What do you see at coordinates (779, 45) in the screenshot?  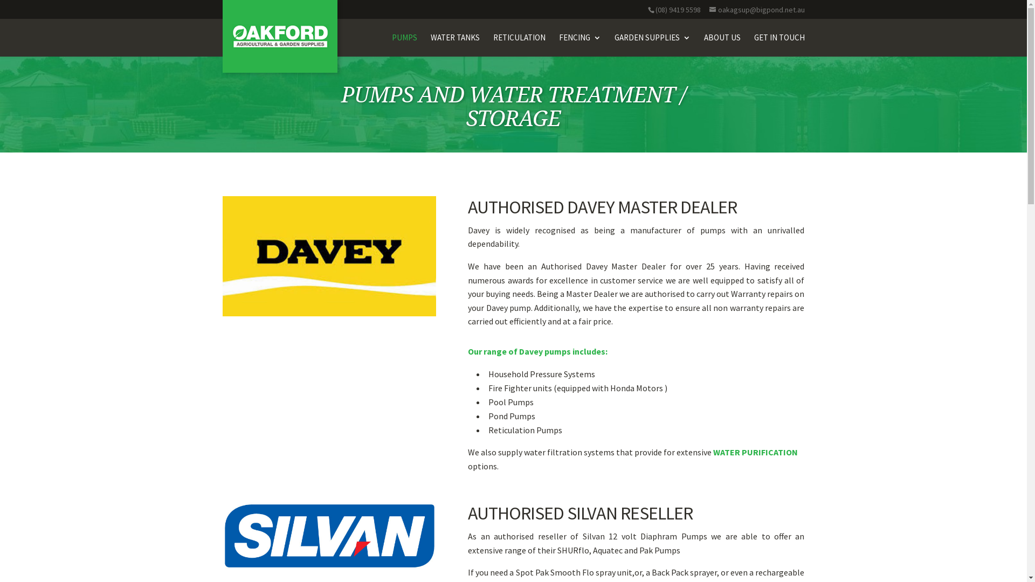 I see `GET IN TOUCH` at bounding box center [779, 45].